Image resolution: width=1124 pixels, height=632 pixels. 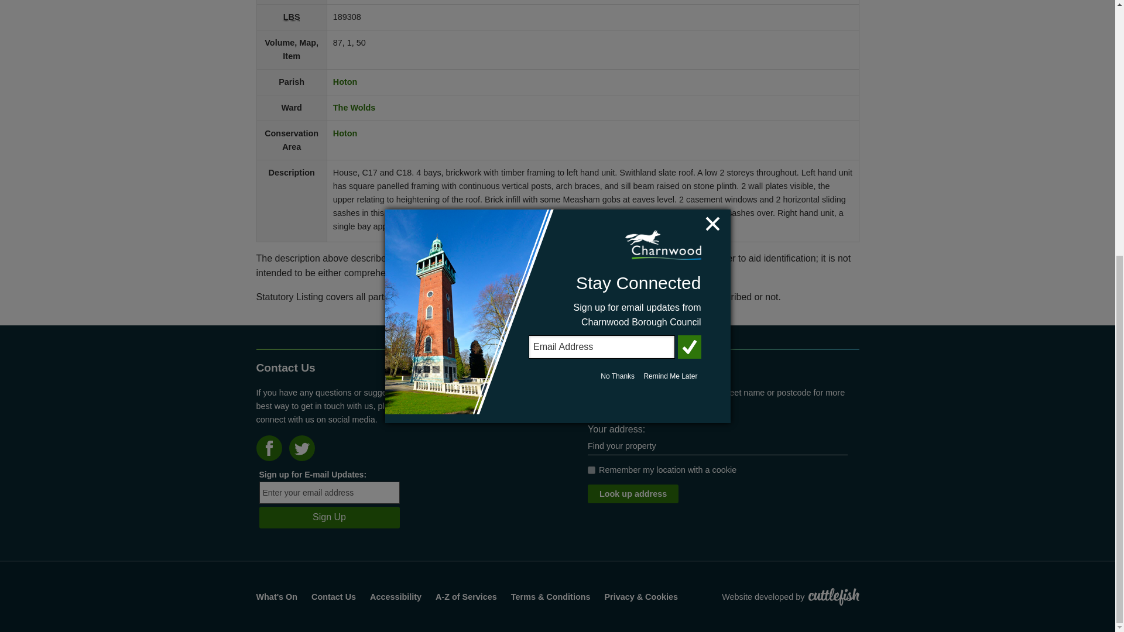 What do you see at coordinates (591, 470) in the screenshot?
I see `1` at bounding box center [591, 470].